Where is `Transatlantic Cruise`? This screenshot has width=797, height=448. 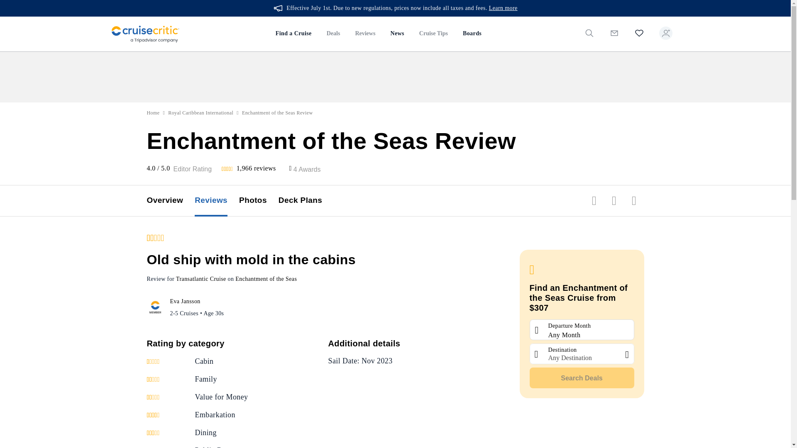 Transatlantic Cruise is located at coordinates (201, 279).